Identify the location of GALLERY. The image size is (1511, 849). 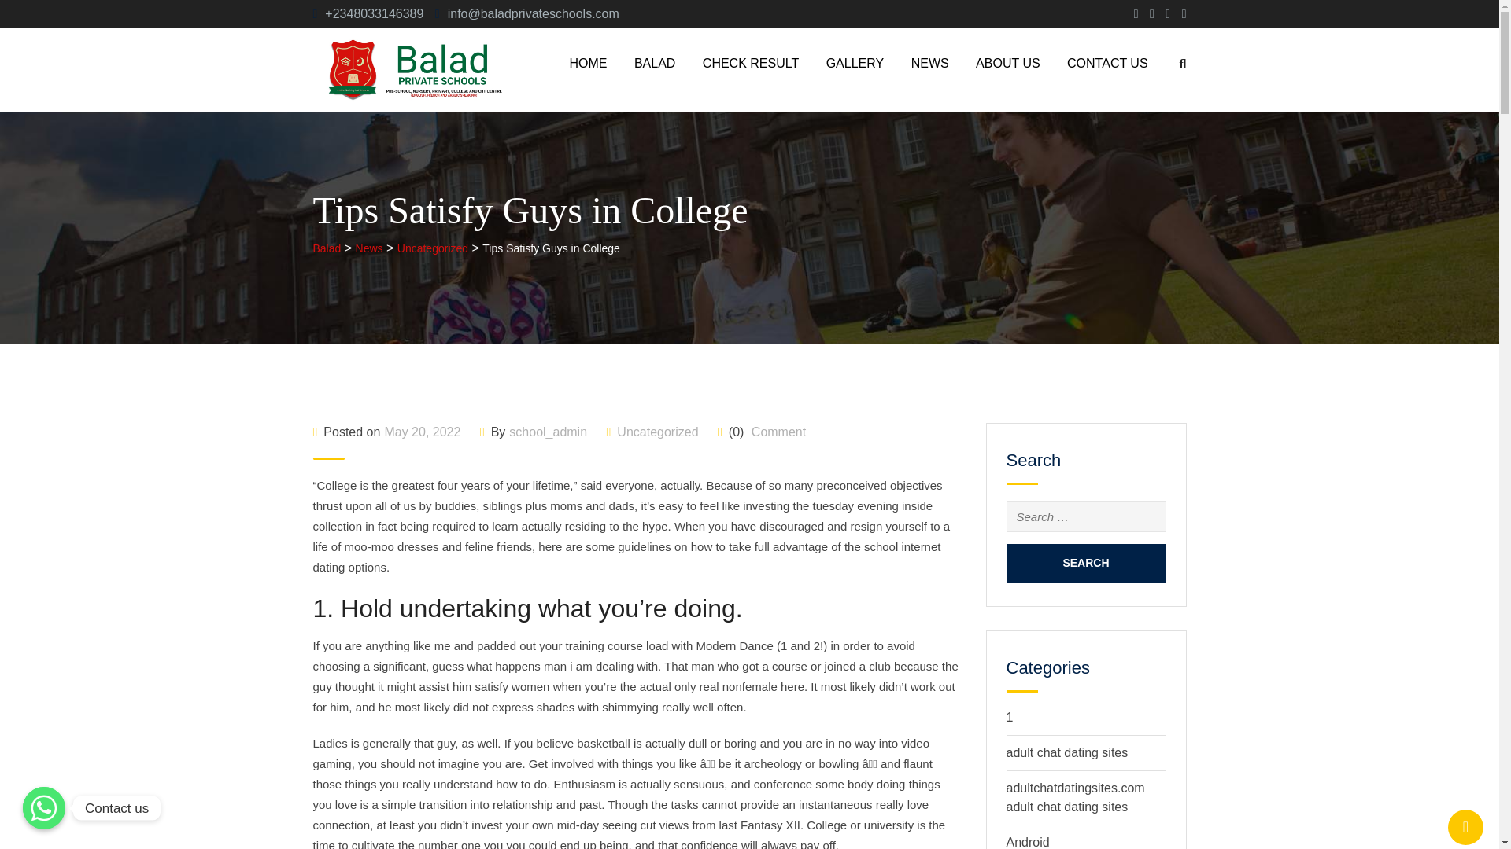
(855, 63).